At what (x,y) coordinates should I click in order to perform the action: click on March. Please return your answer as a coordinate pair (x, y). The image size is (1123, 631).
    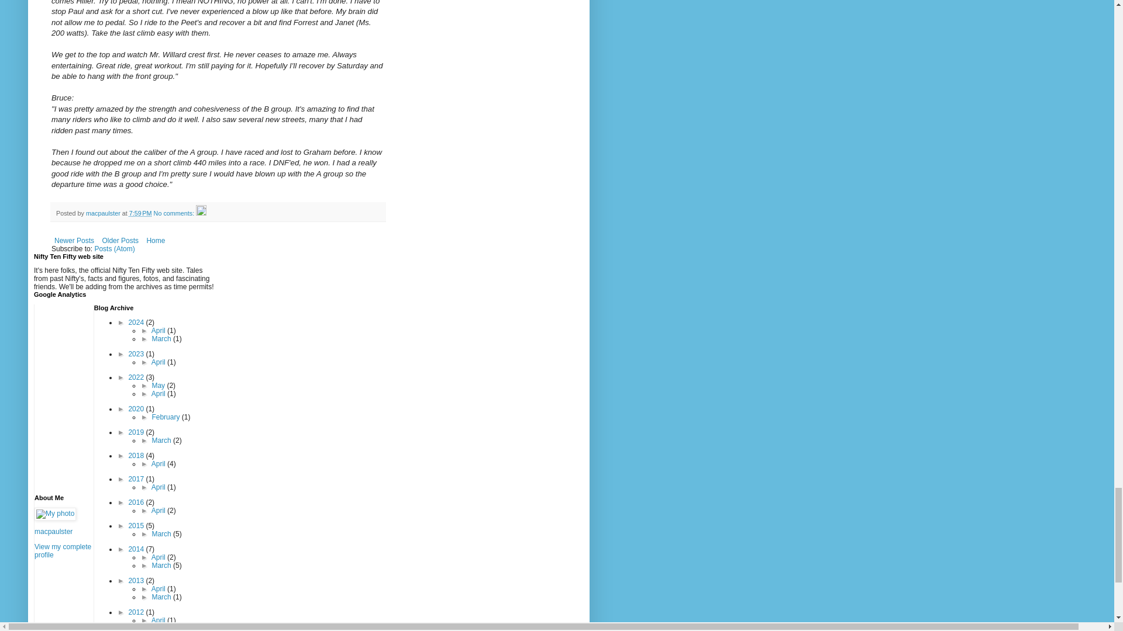
    Looking at the image, I should click on (162, 339).